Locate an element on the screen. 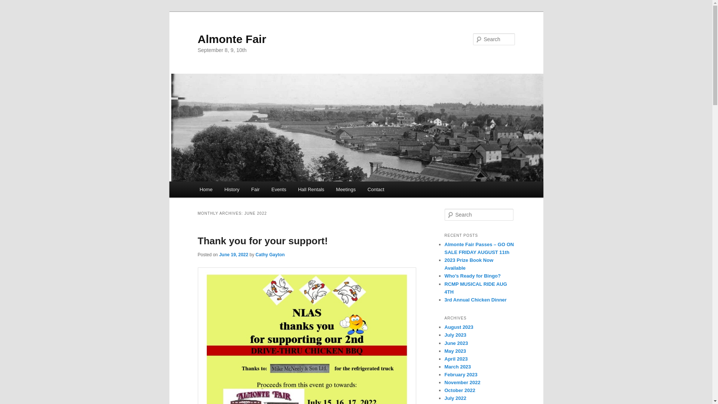 This screenshot has height=404, width=718. October 2022 is located at coordinates (460, 391).